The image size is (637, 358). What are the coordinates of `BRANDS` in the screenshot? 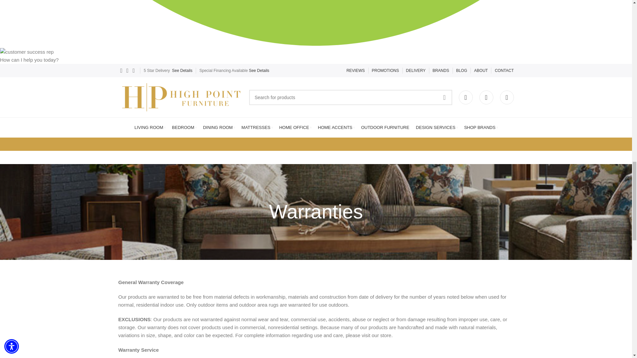 It's located at (441, 71).